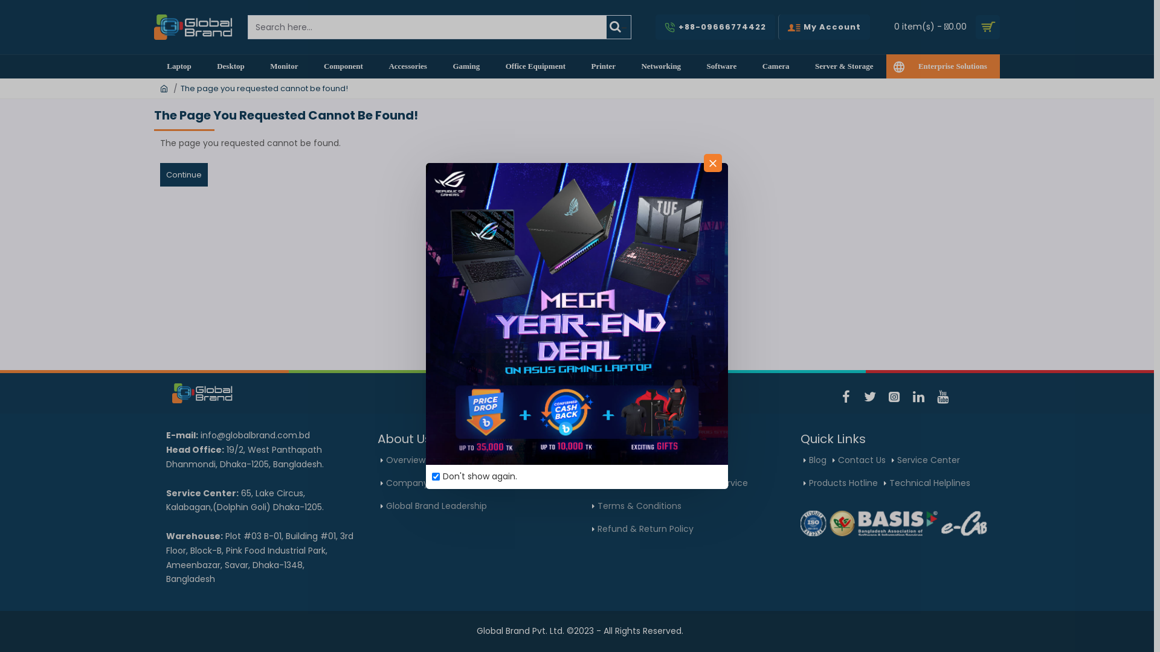 The height and width of the screenshot is (652, 1160). I want to click on Office Equipment, so click(535, 66).